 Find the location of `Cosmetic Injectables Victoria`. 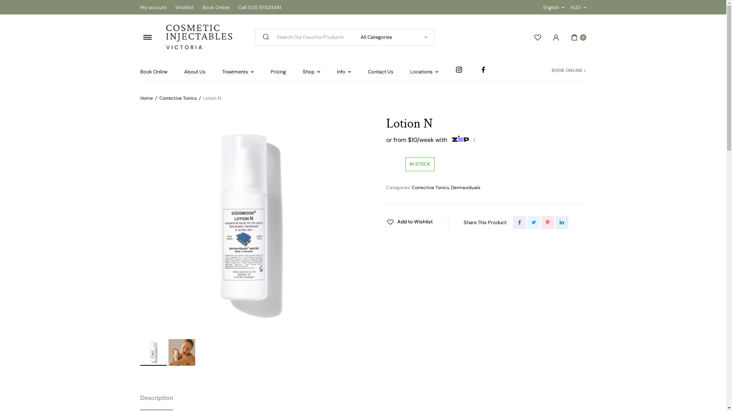

Cosmetic Injectables Victoria is located at coordinates (199, 37).